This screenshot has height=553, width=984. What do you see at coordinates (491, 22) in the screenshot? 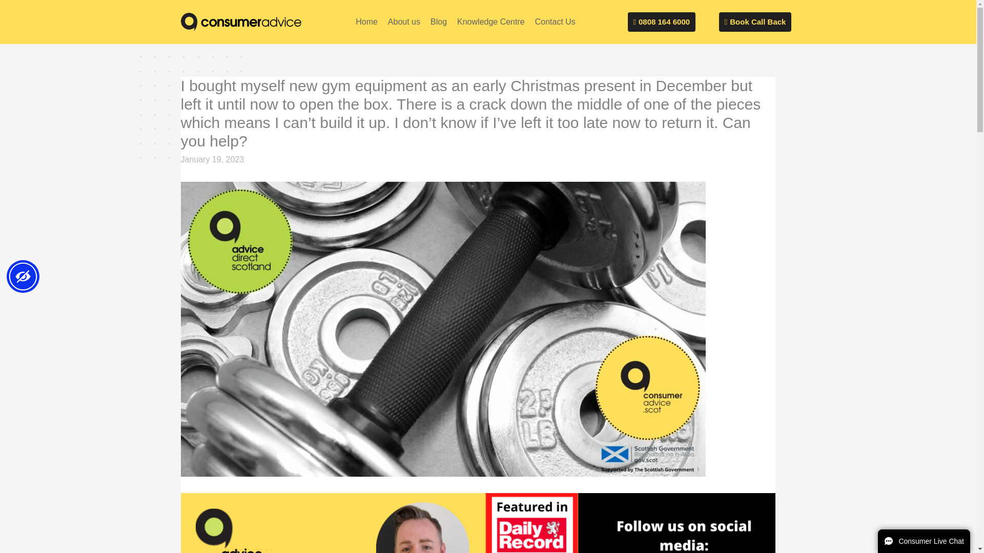
I see `Knowledge Centre` at bounding box center [491, 22].